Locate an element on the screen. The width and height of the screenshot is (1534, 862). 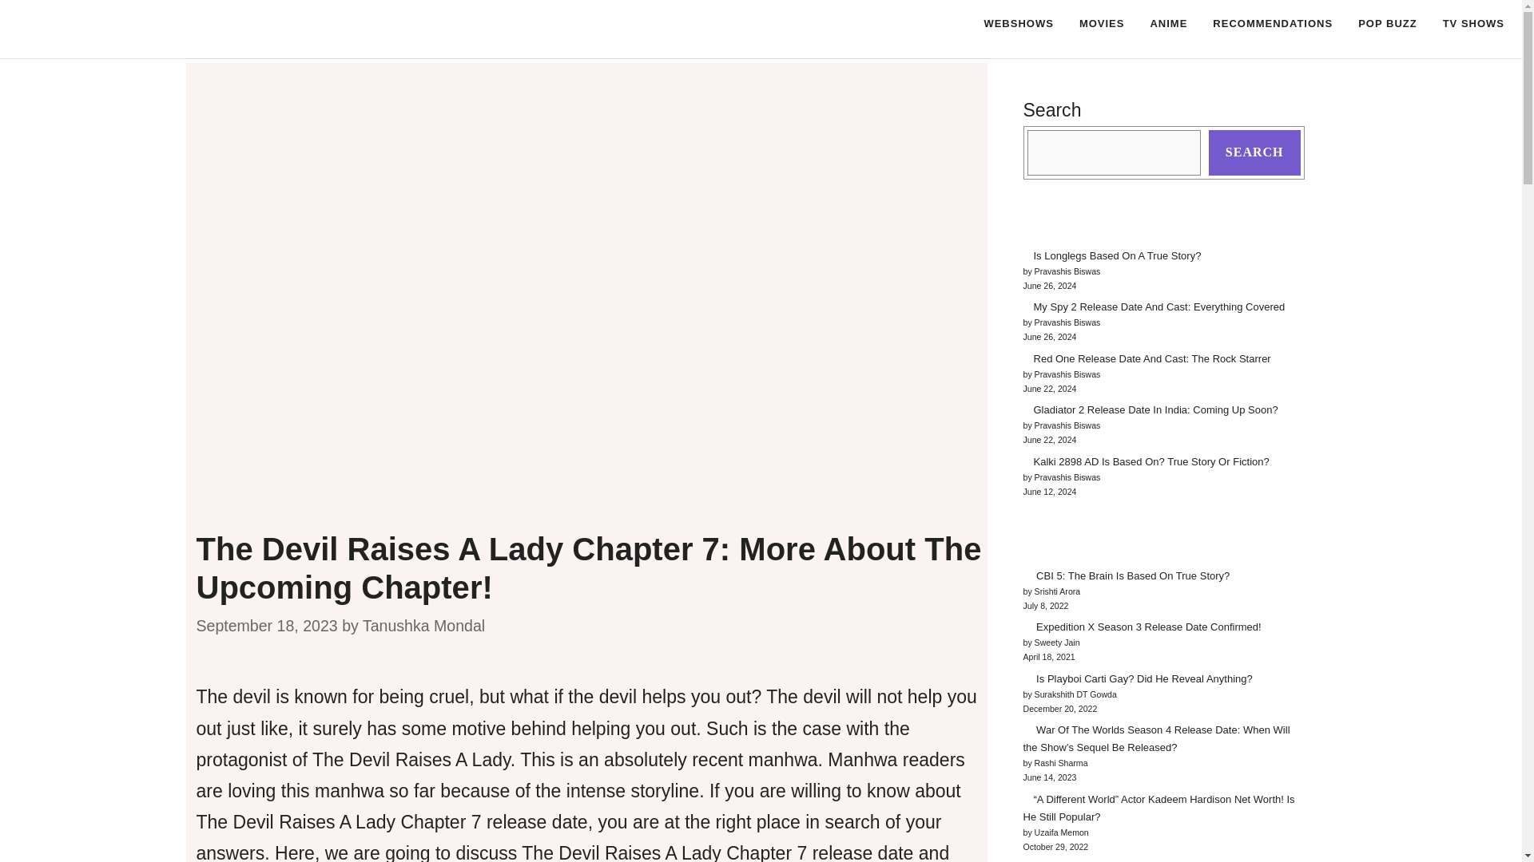
 CBI 5: The Brain Is Based On True Story? is located at coordinates (1131, 575).